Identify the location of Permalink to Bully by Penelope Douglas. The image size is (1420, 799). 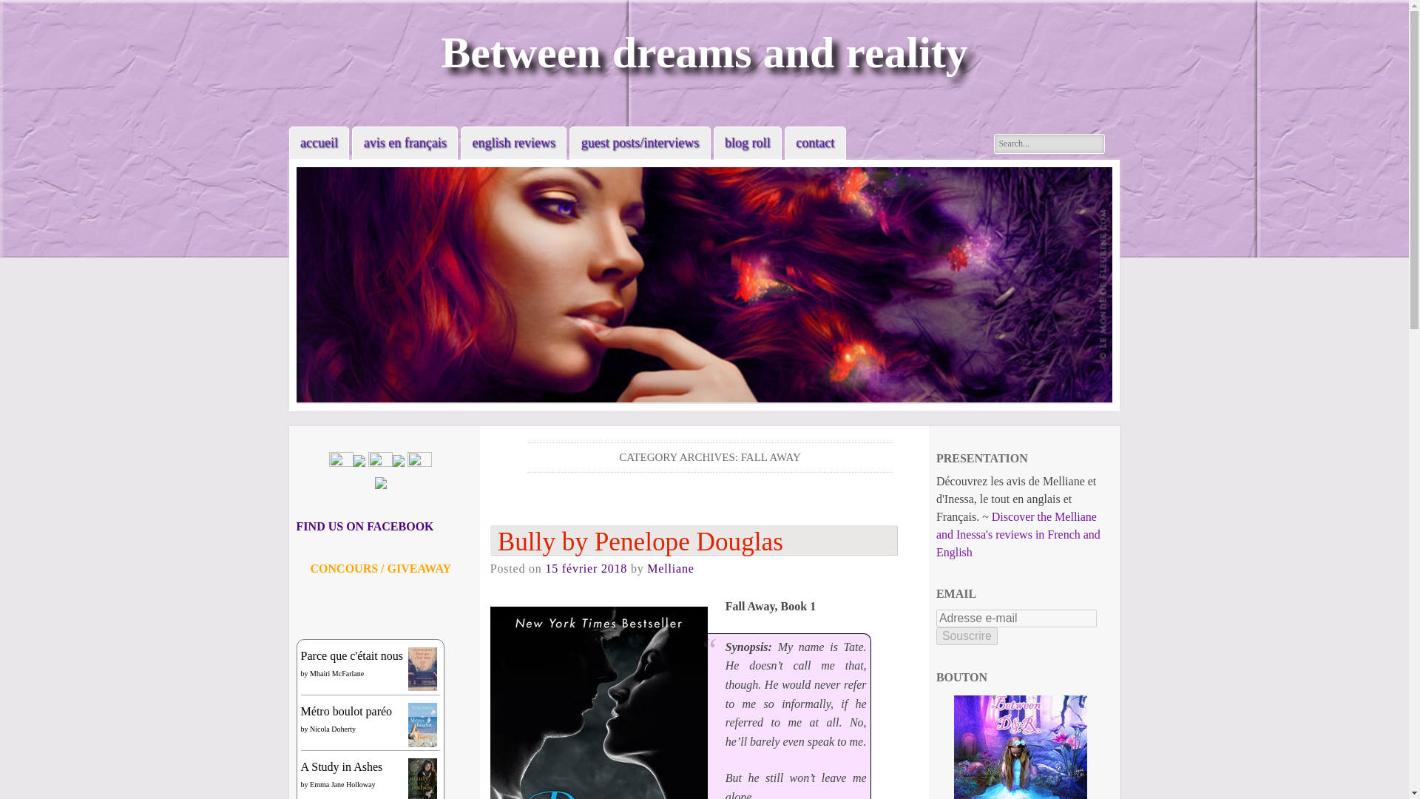
(694, 539).